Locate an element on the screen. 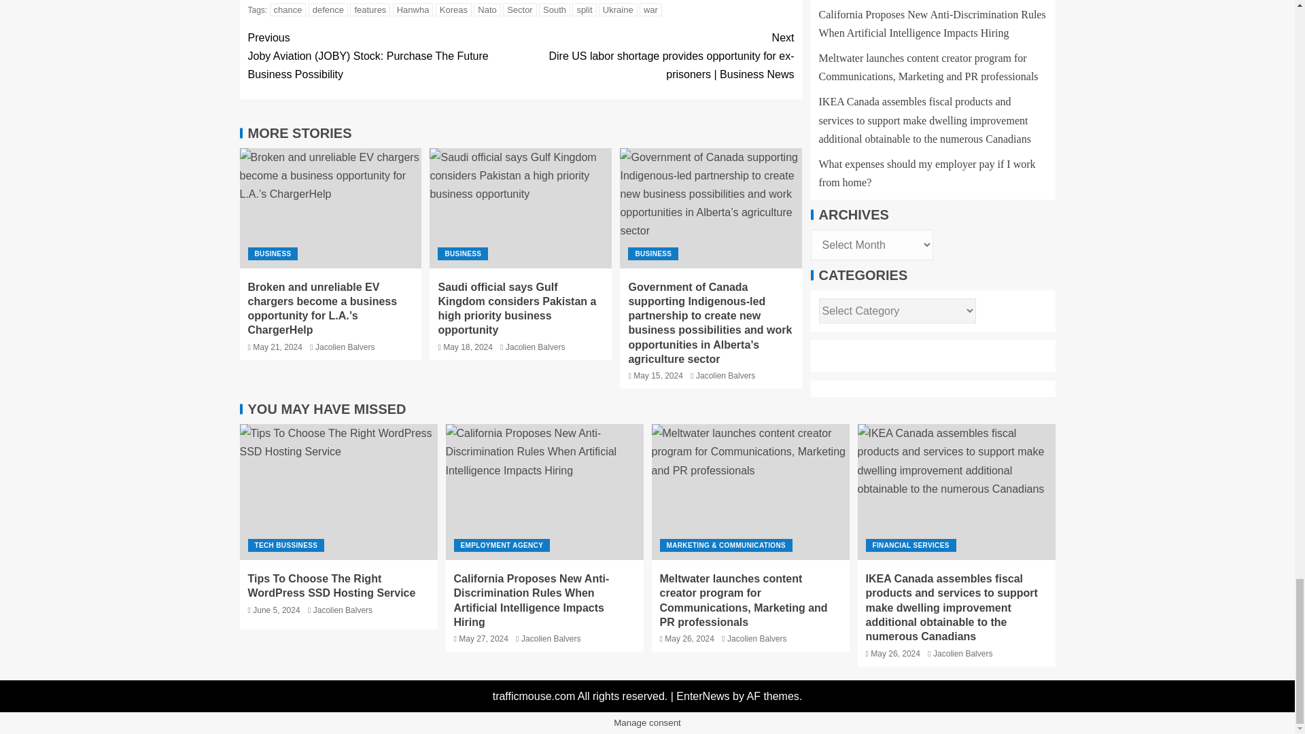 The width and height of the screenshot is (1305, 734). Jacolien Balvers is located at coordinates (345, 347).